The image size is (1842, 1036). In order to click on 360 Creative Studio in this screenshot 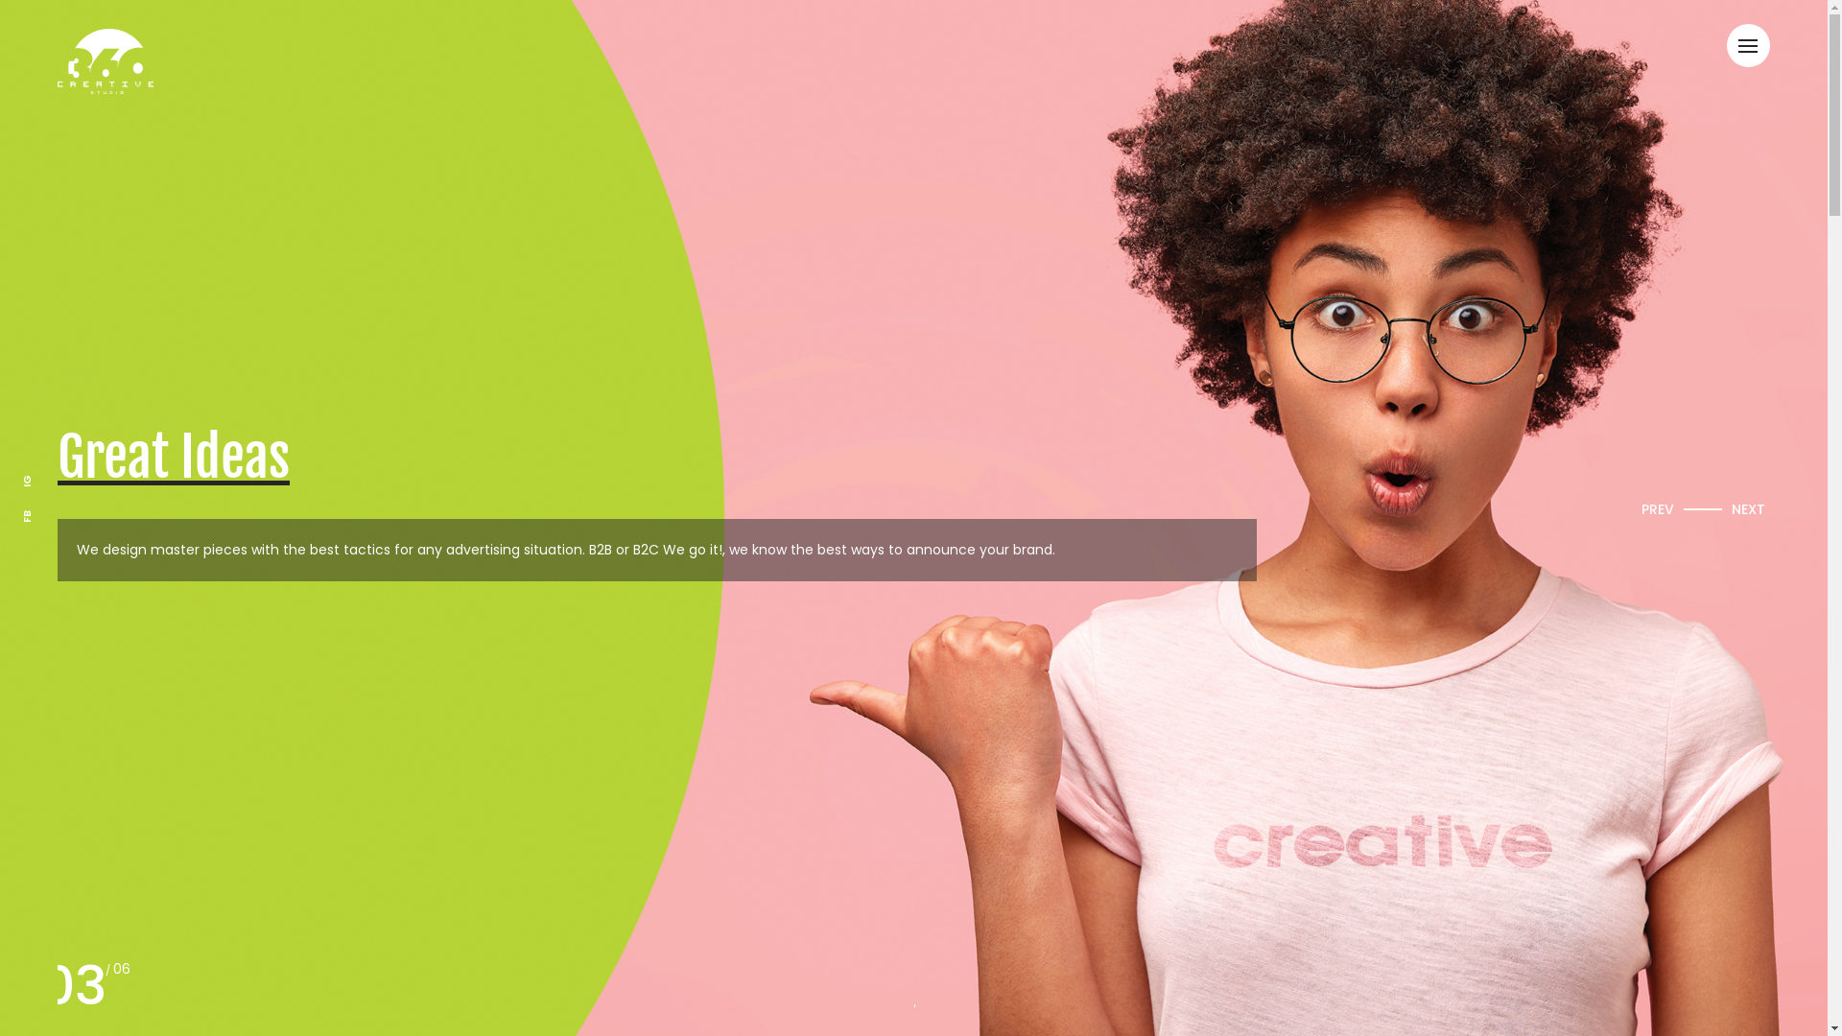, I will do `click(106, 61)`.